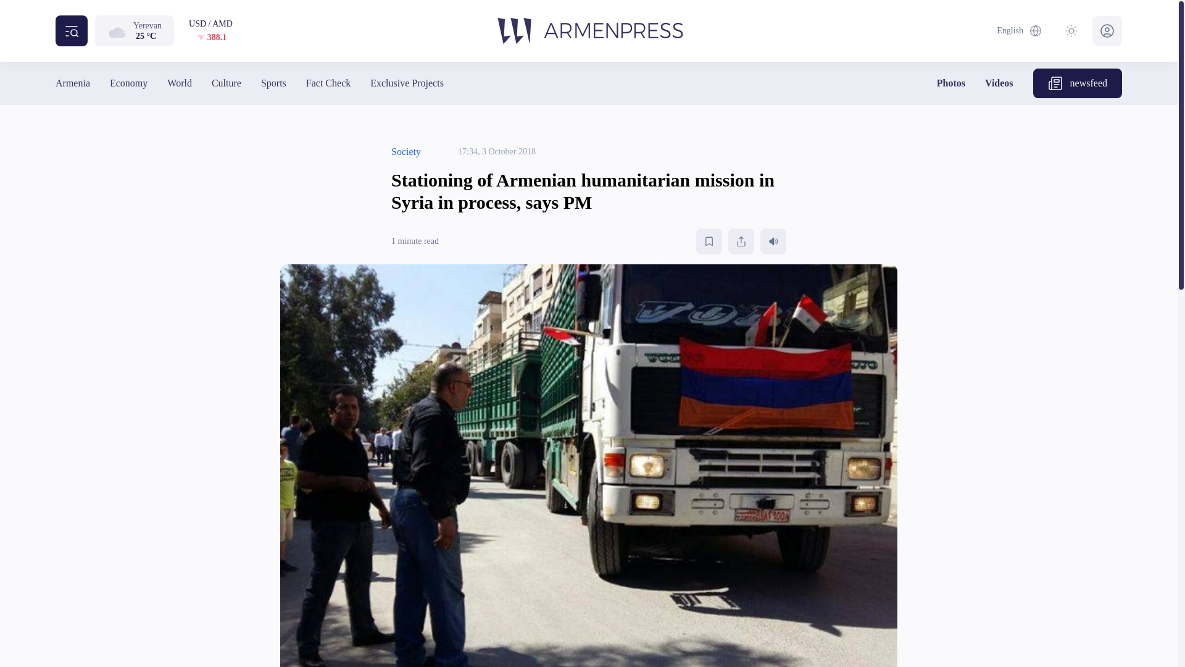 Image resolution: width=1185 pixels, height=667 pixels. What do you see at coordinates (128, 83) in the screenshot?
I see `Economy` at bounding box center [128, 83].